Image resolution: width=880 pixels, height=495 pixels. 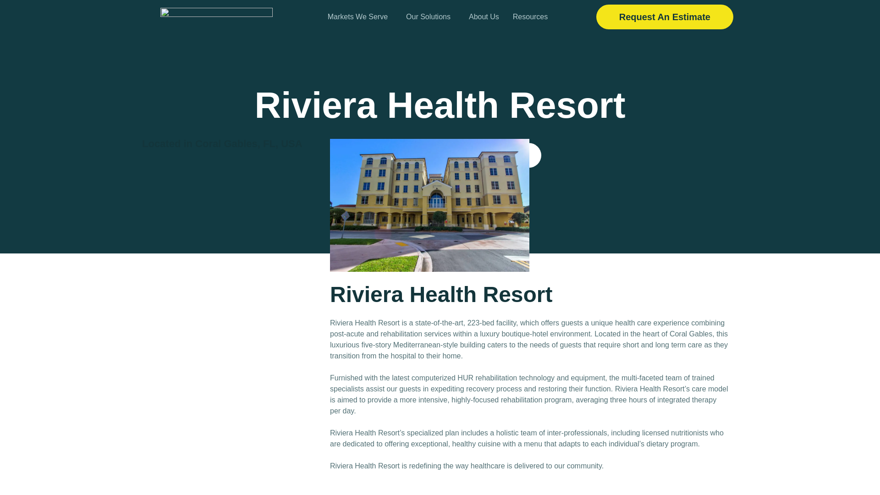 I want to click on Resources, so click(x=533, y=17).